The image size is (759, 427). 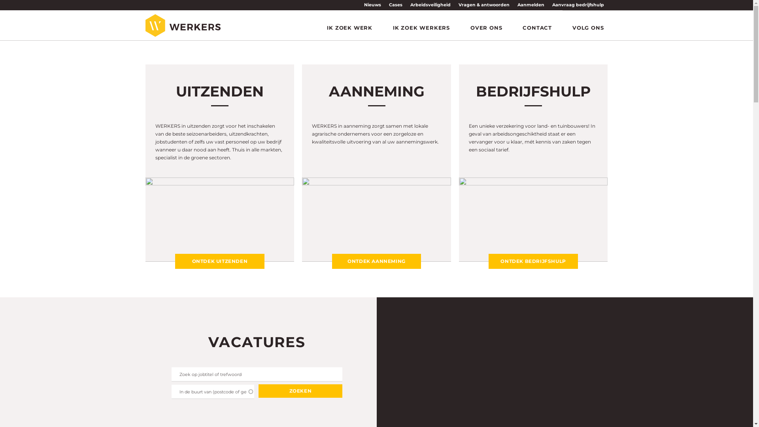 I want to click on Zoeken, so click(x=300, y=391).